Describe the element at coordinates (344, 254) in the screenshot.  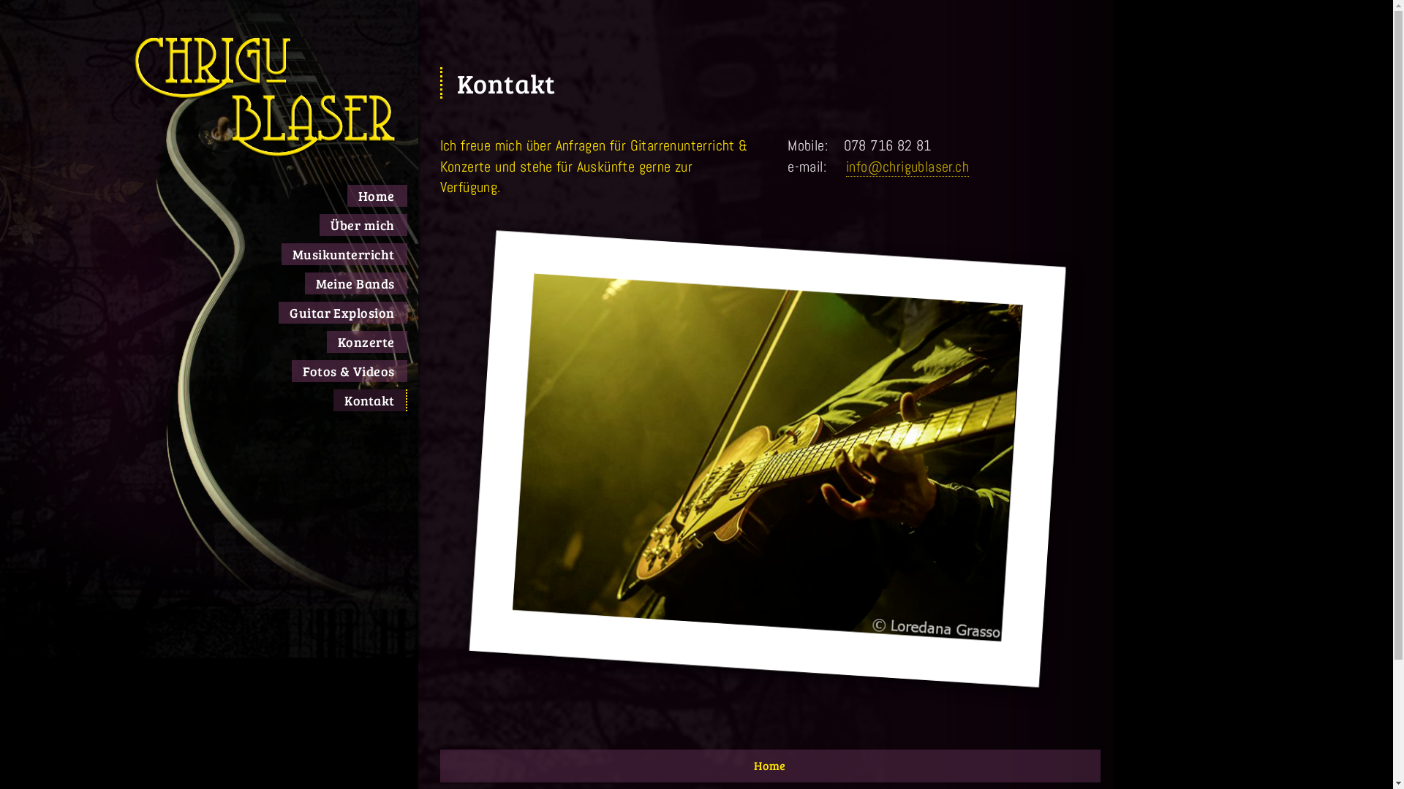
I see `Musikunterricht` at that location.